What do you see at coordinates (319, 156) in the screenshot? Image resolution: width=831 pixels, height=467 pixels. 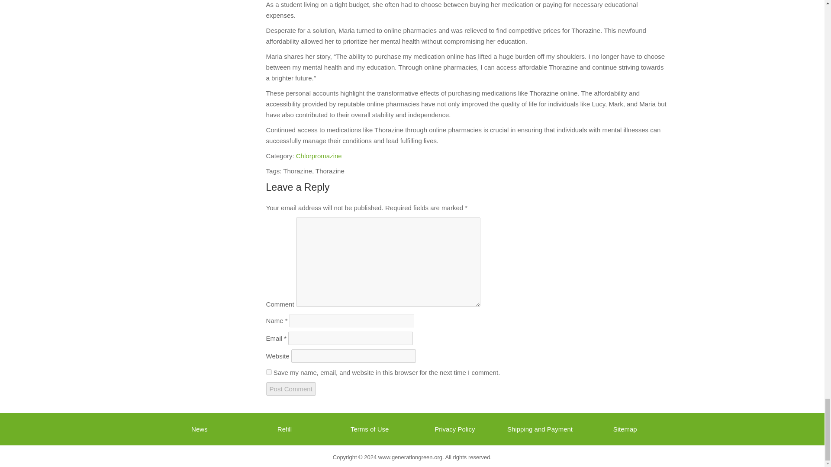 I see `Chlorpromazine` at bounding box center [319, 156].